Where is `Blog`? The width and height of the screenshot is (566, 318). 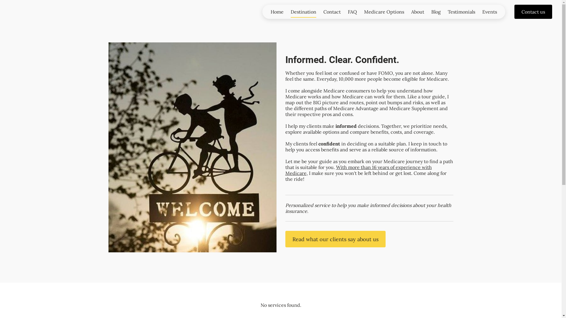
Blog is located at coordinates (436, 12).